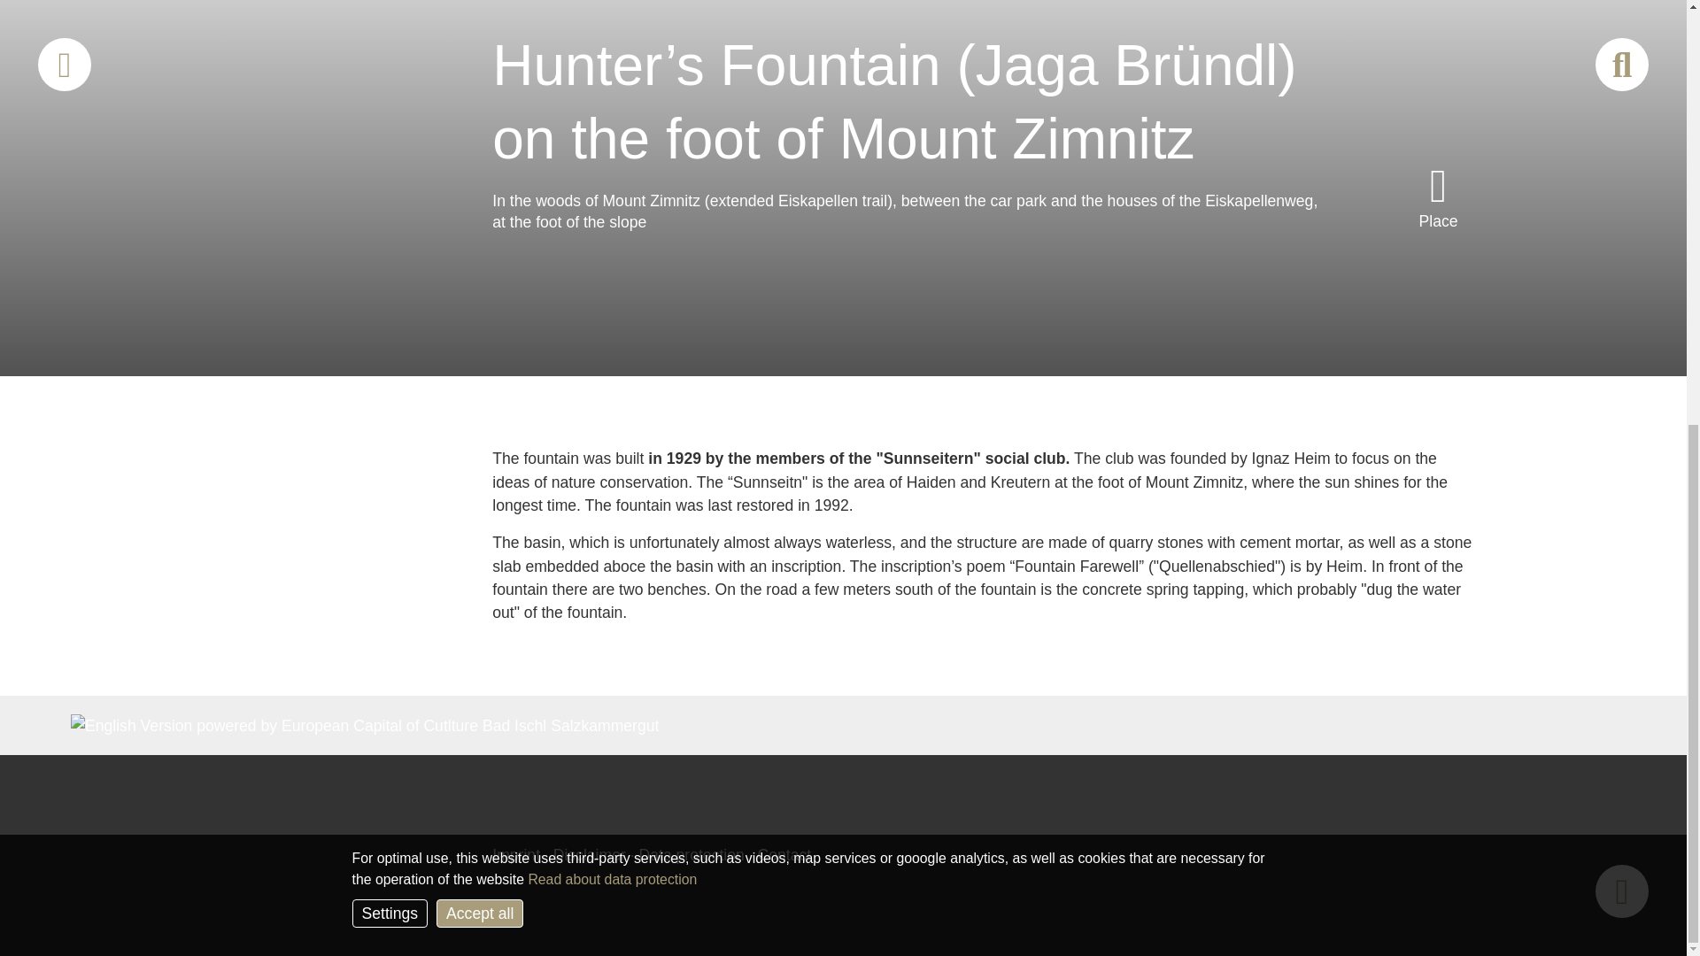 This screenshot has height=956, width=1700. Describe the element at coordinates (480, 154) in the screenshot. I see `Accept all` at that location.